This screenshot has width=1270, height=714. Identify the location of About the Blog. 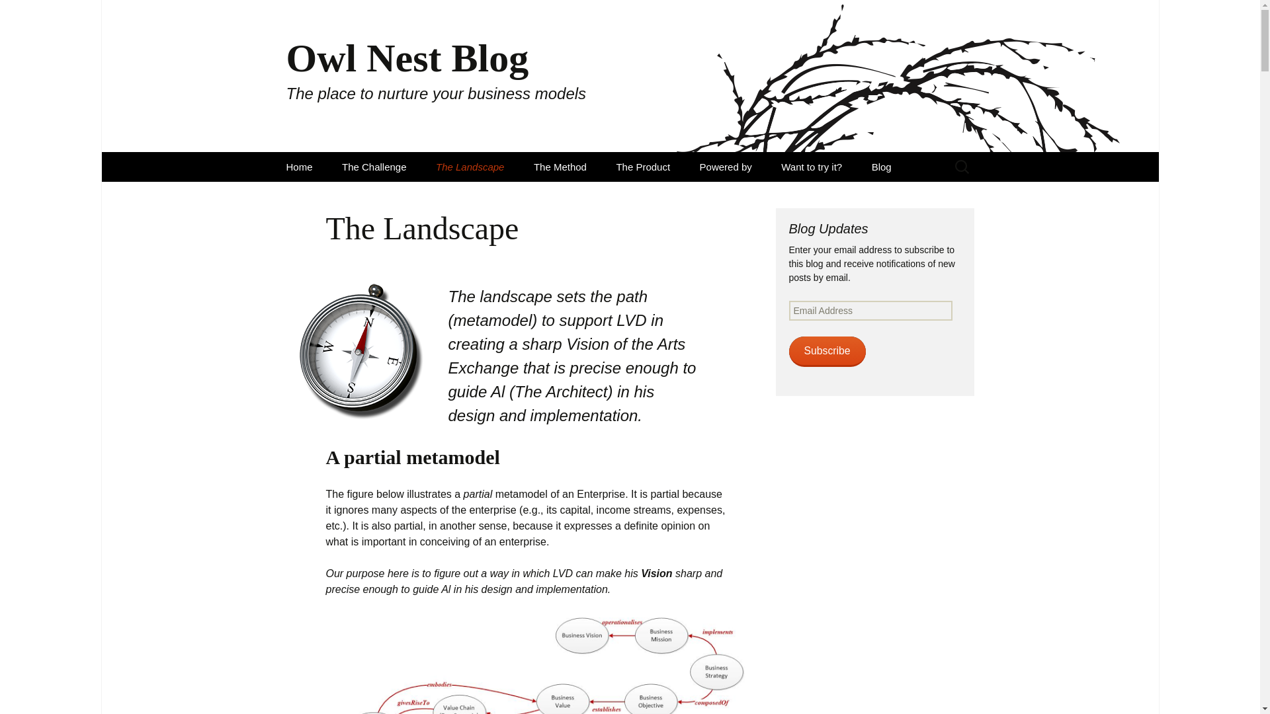
(881, 167).